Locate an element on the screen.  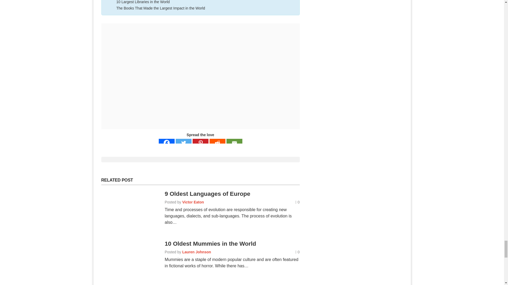
Facebook is located at coordinates (167, 142).